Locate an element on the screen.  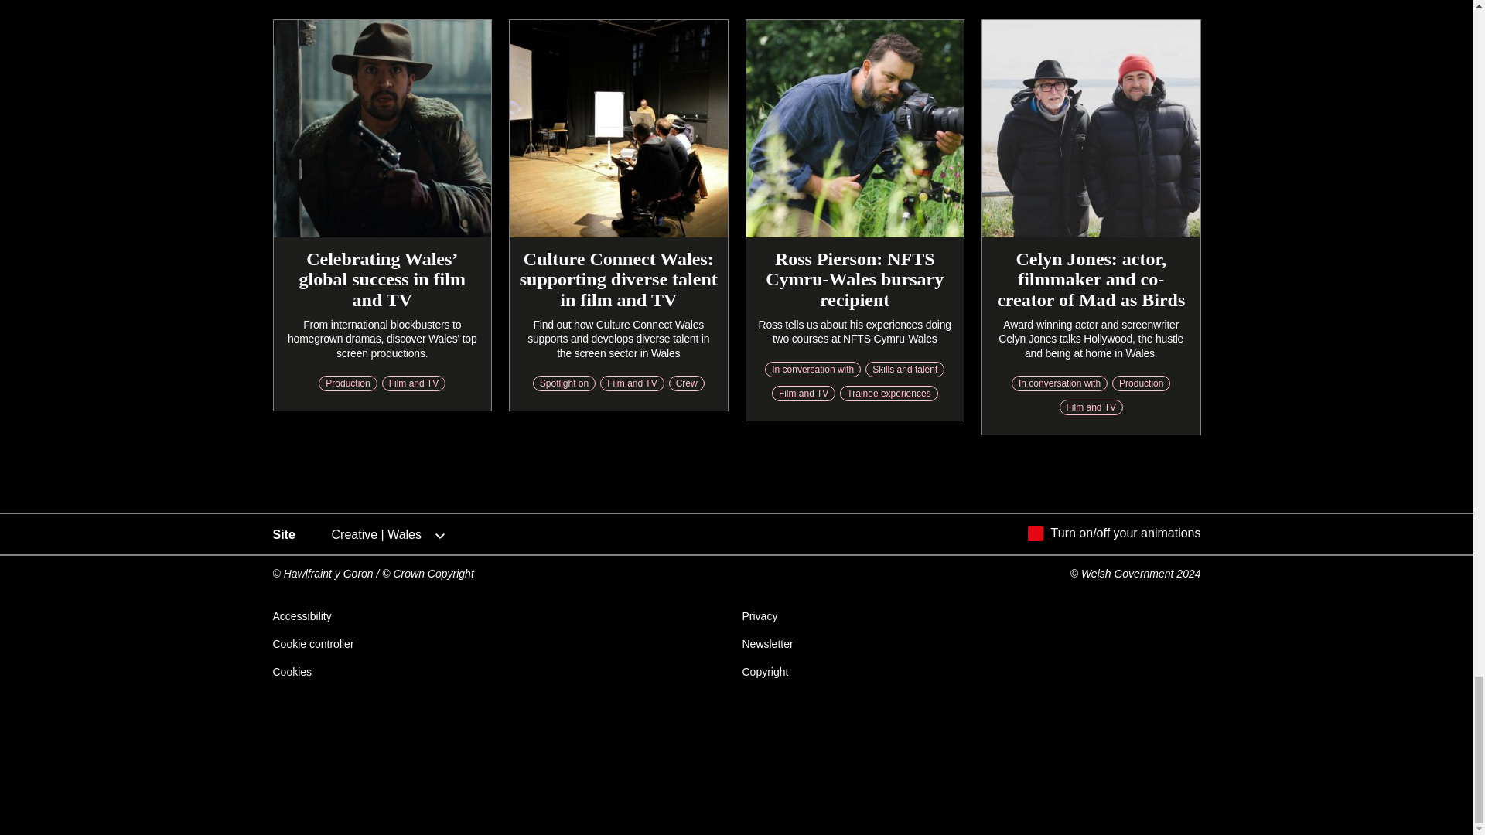
Trainee experiences is located at coordinates (888, 393).